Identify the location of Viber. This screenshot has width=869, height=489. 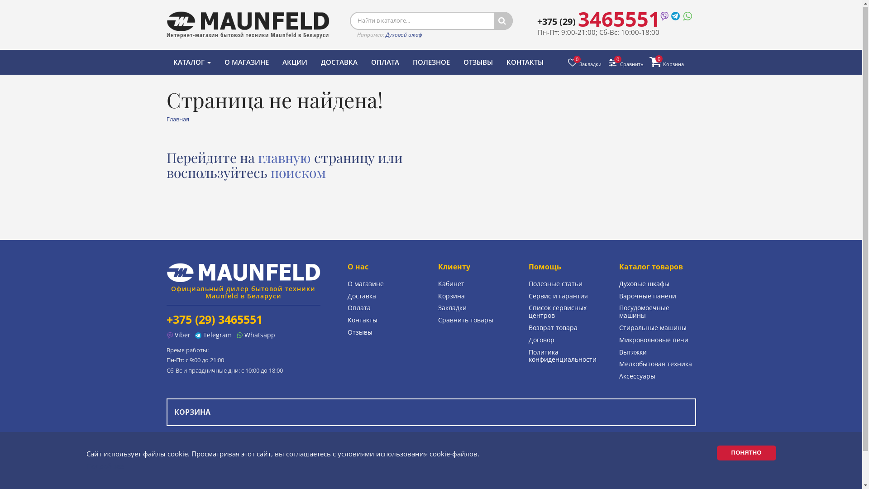
(178, 336).